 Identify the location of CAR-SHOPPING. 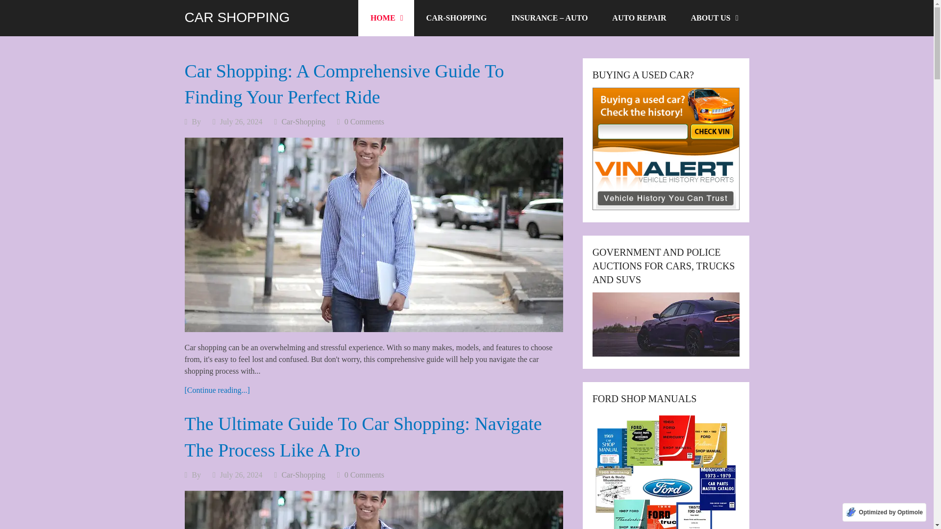
(457, 18).